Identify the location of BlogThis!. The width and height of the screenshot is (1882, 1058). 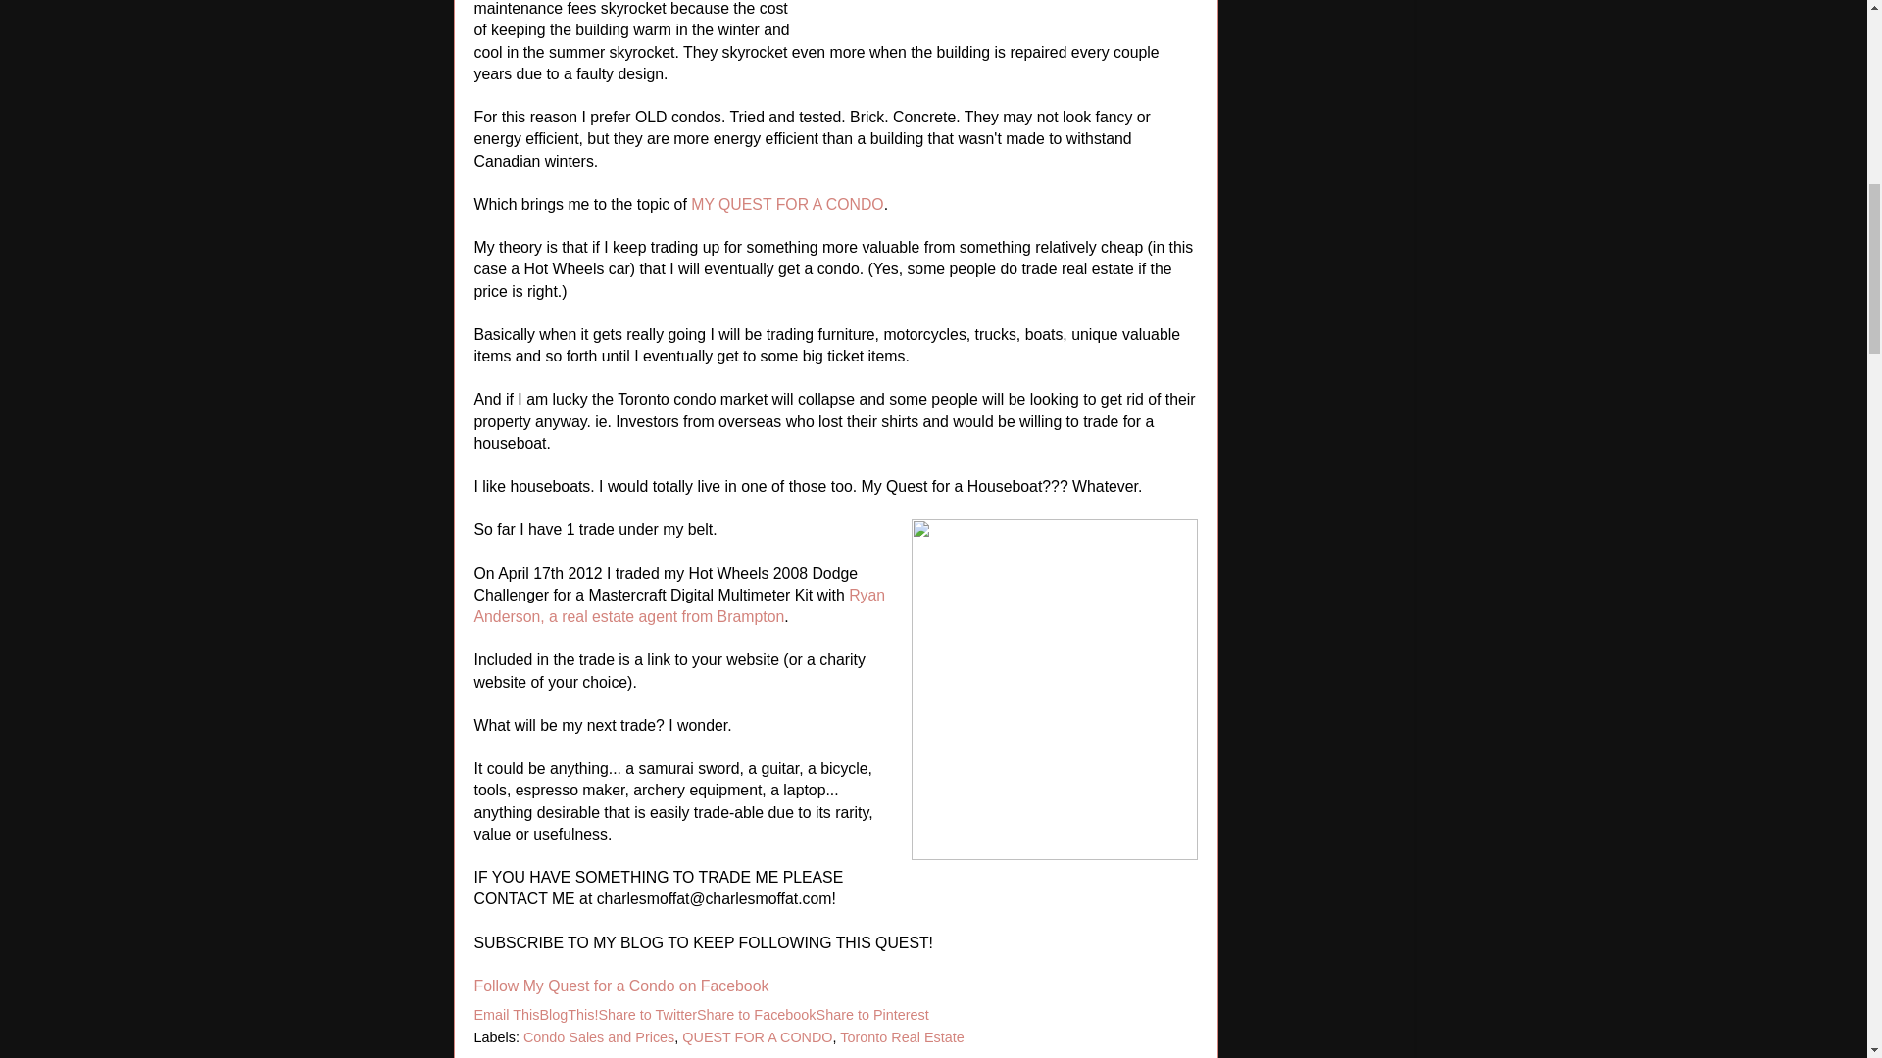
(569, 1015).